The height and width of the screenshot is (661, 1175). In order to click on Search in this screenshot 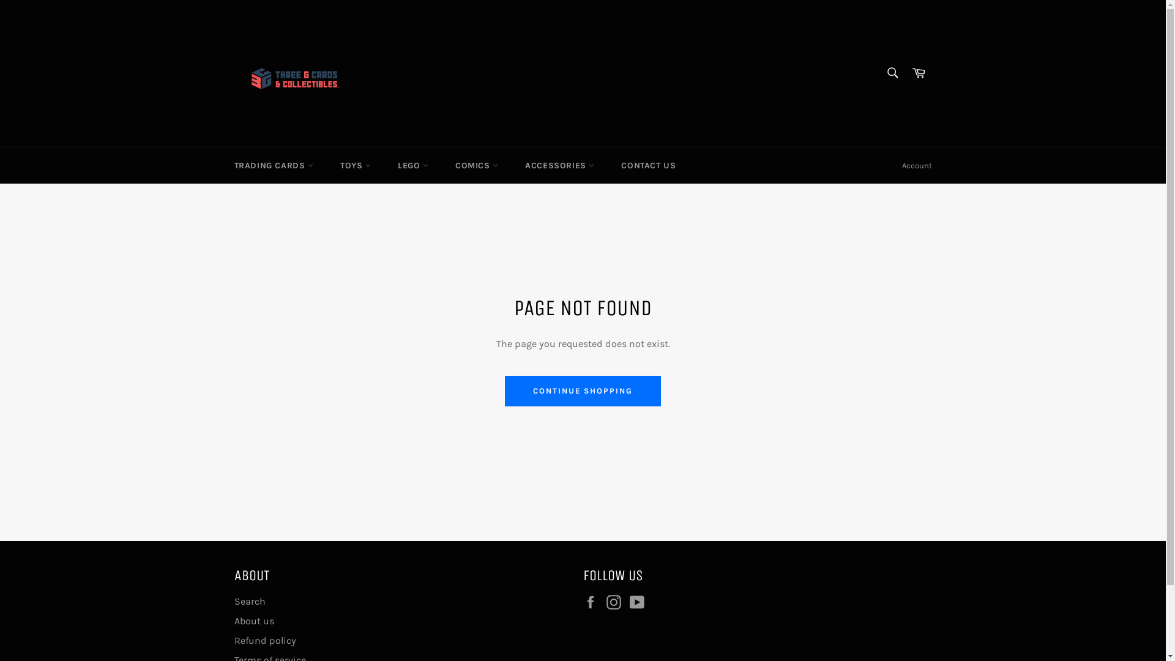, I will do `click(250, 601)`.